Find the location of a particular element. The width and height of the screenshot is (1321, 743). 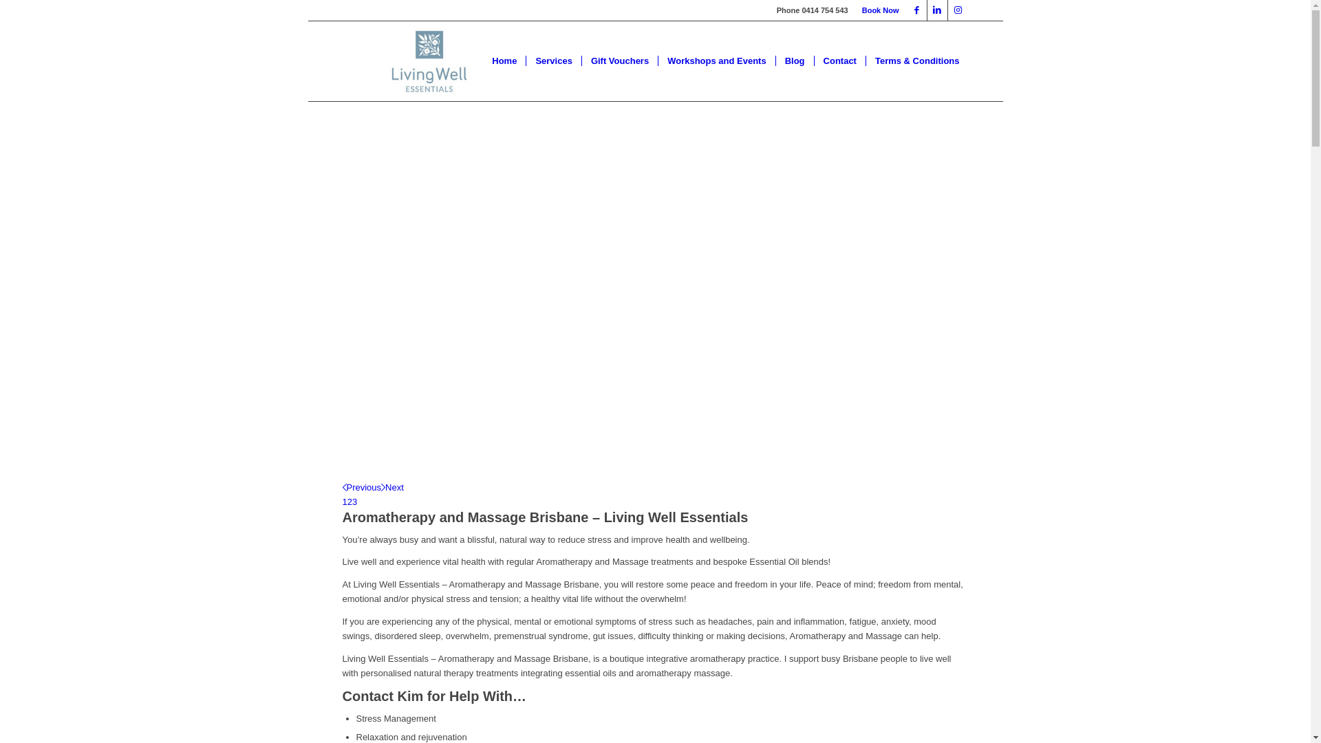

Home is located at coordinates (504, 61).